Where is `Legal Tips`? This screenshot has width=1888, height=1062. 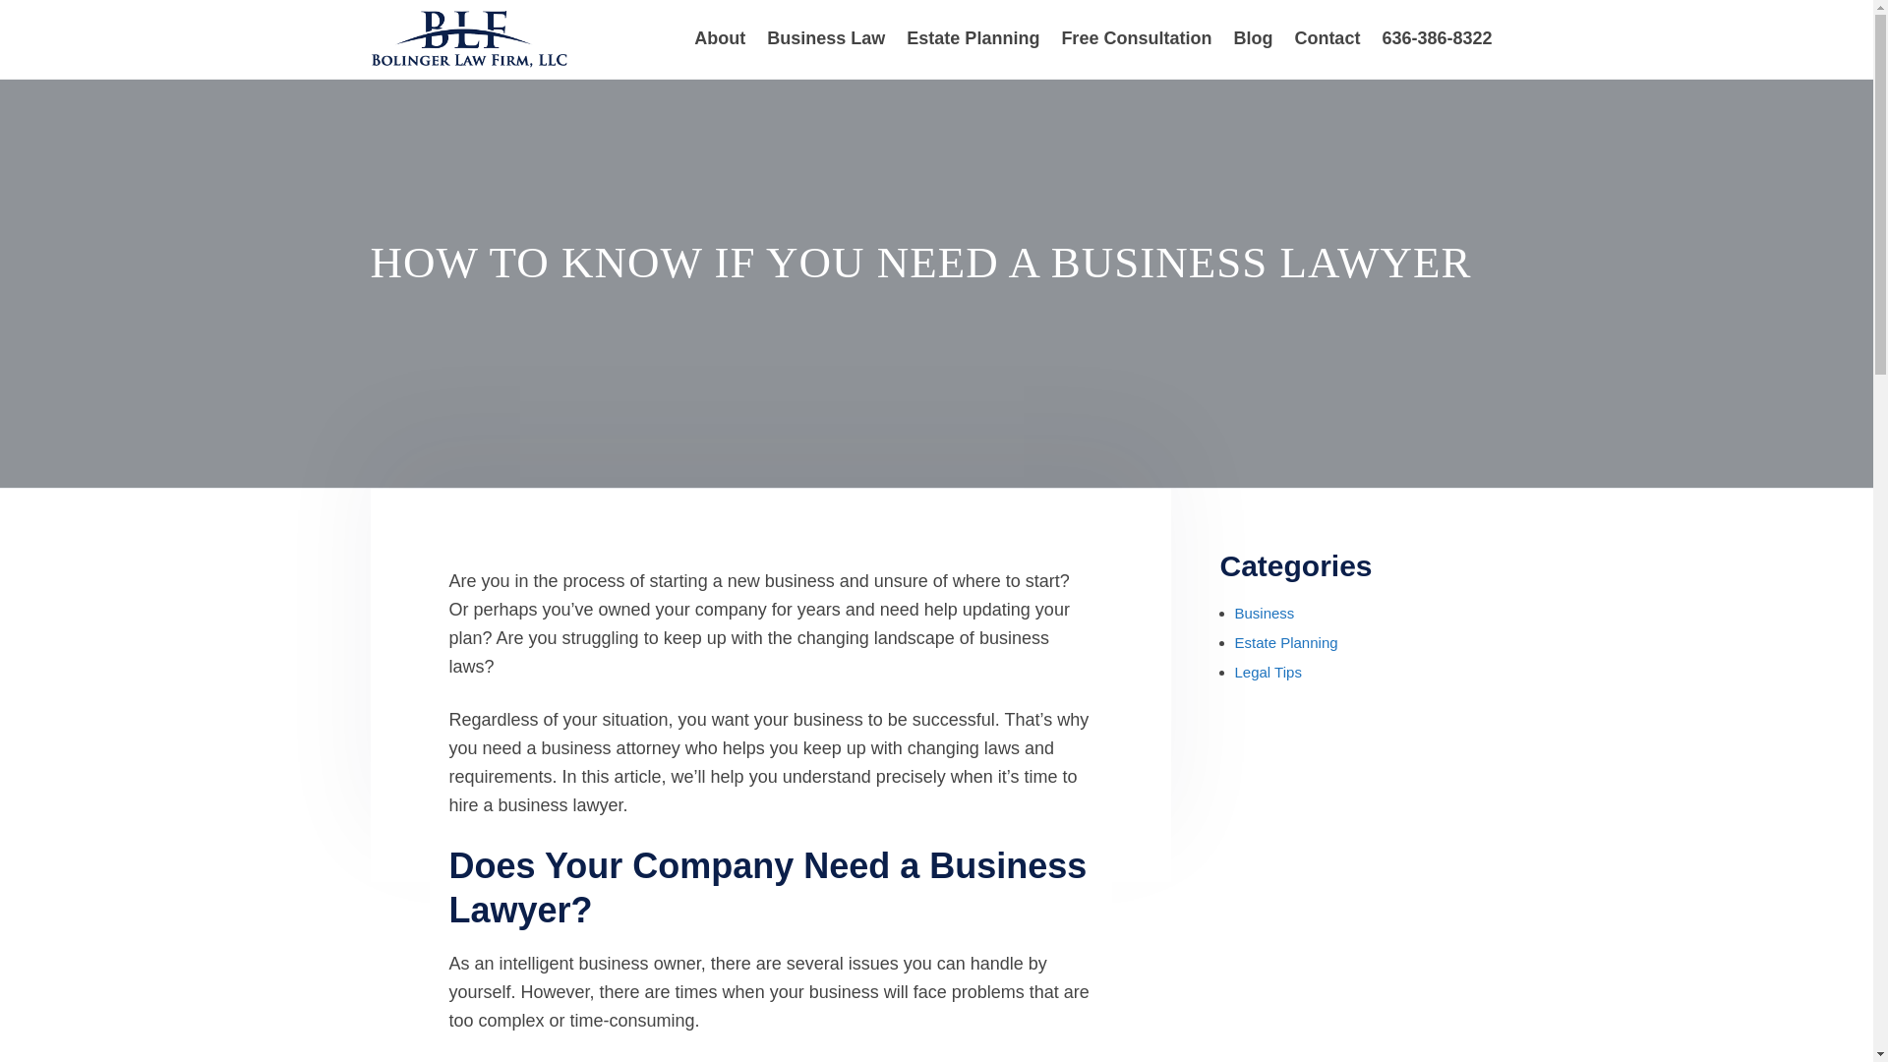
Legal Tips is located at coordinates (1268, 673).